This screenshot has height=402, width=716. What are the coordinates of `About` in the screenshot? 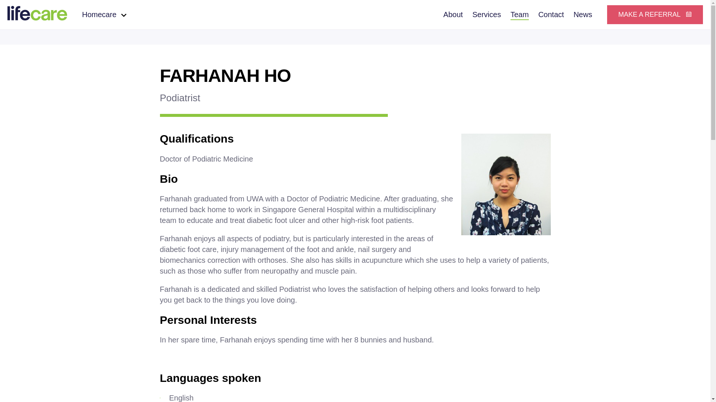 It's located at (453, 15).